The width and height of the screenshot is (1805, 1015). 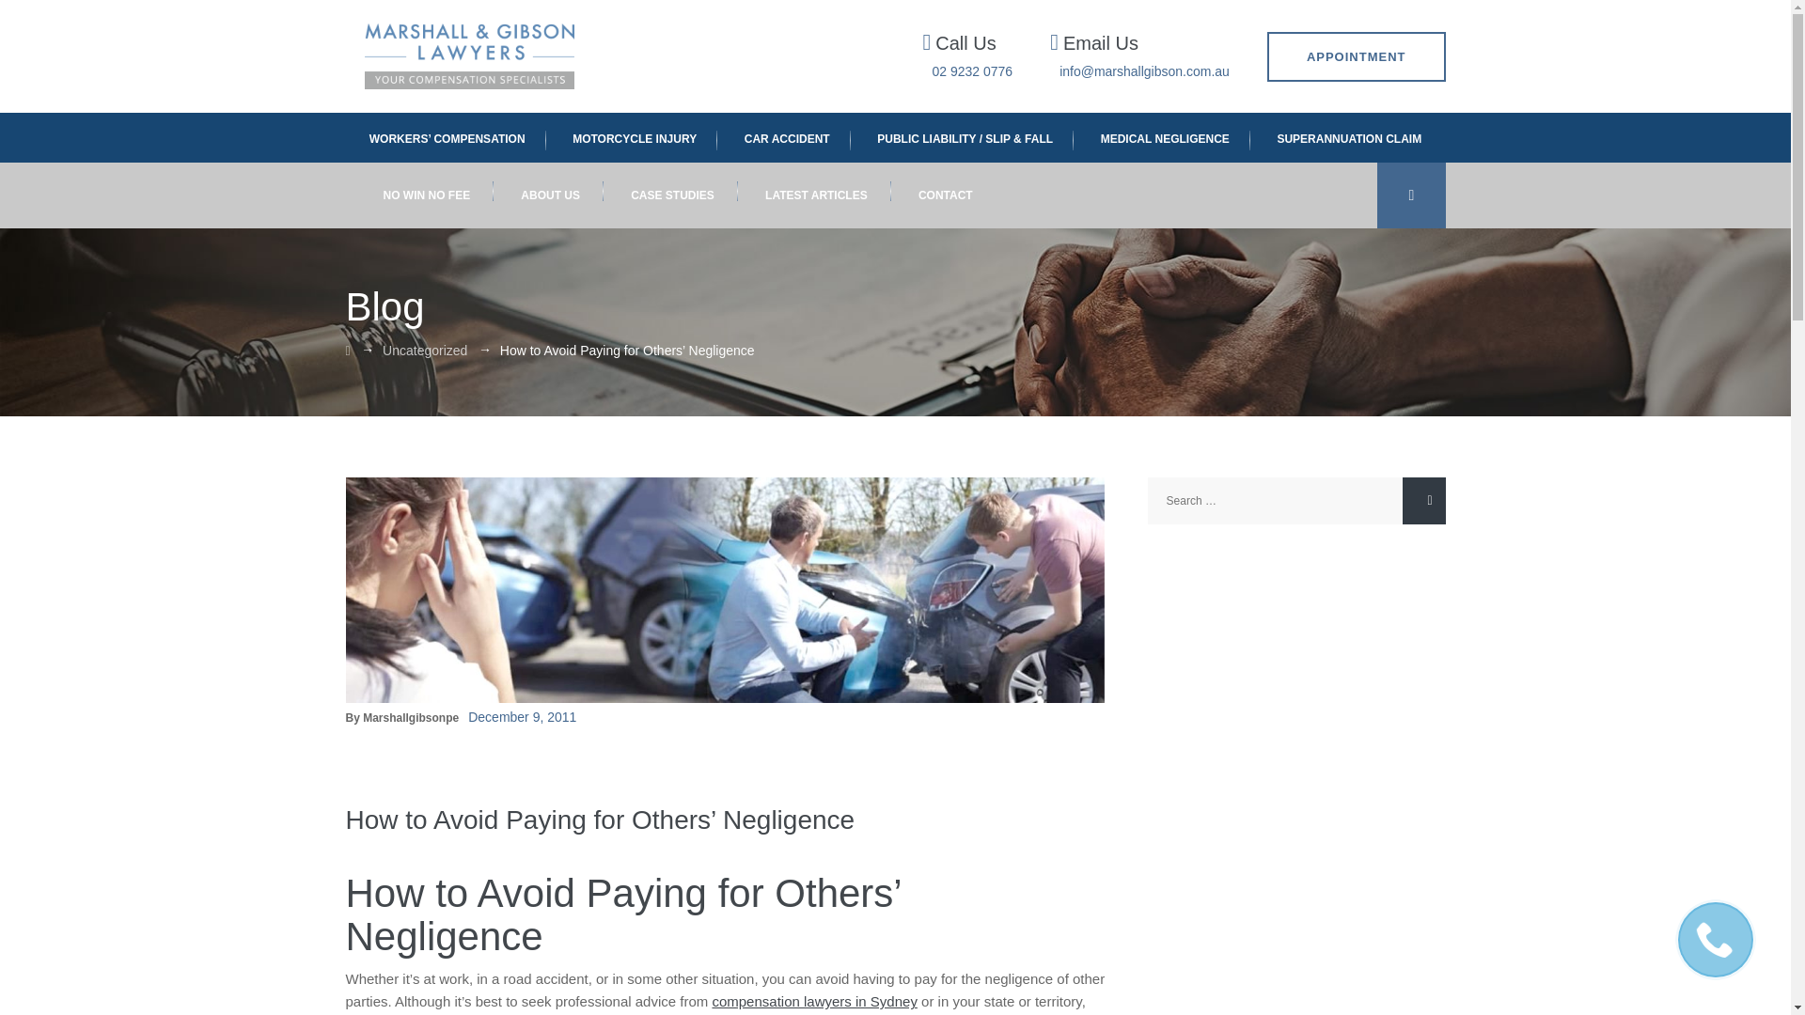 I want to click on Go to the Uncategorized Category archives., so click(x=425, y=351).